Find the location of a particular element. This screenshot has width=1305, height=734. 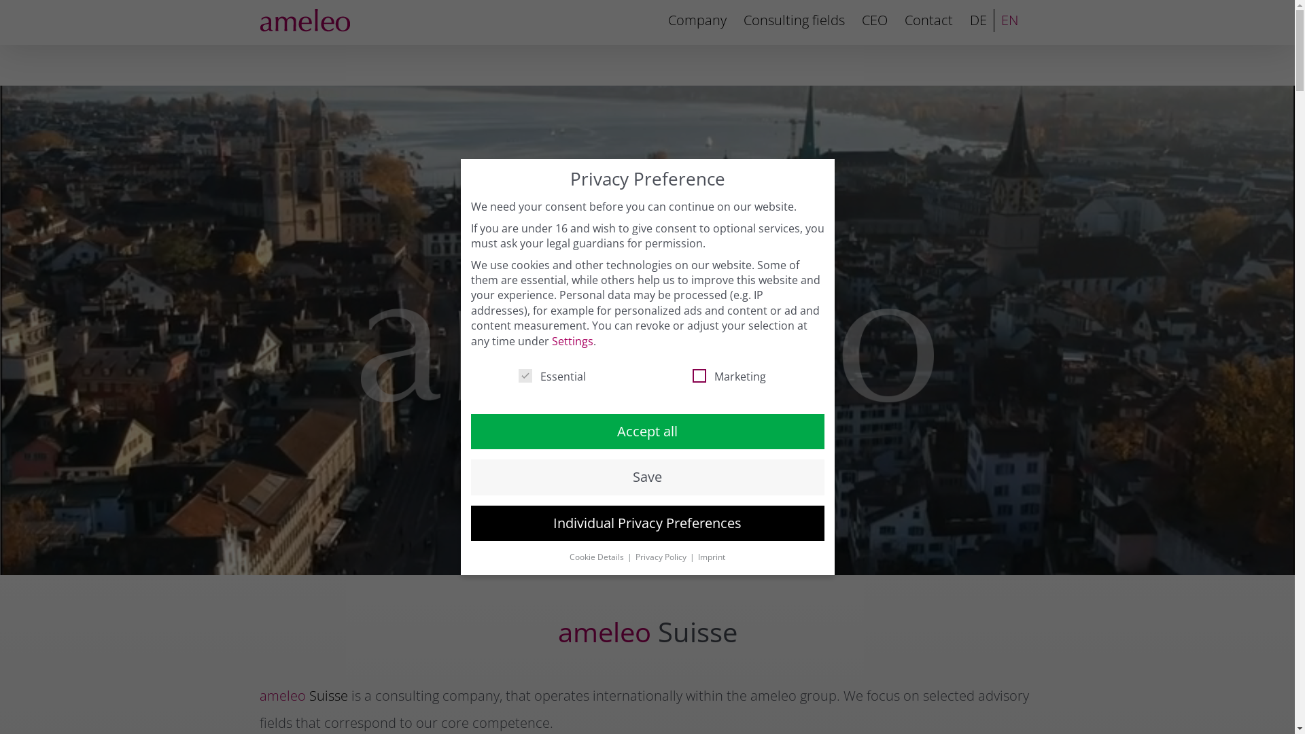

Accept all is located at coordinates (647, 432).